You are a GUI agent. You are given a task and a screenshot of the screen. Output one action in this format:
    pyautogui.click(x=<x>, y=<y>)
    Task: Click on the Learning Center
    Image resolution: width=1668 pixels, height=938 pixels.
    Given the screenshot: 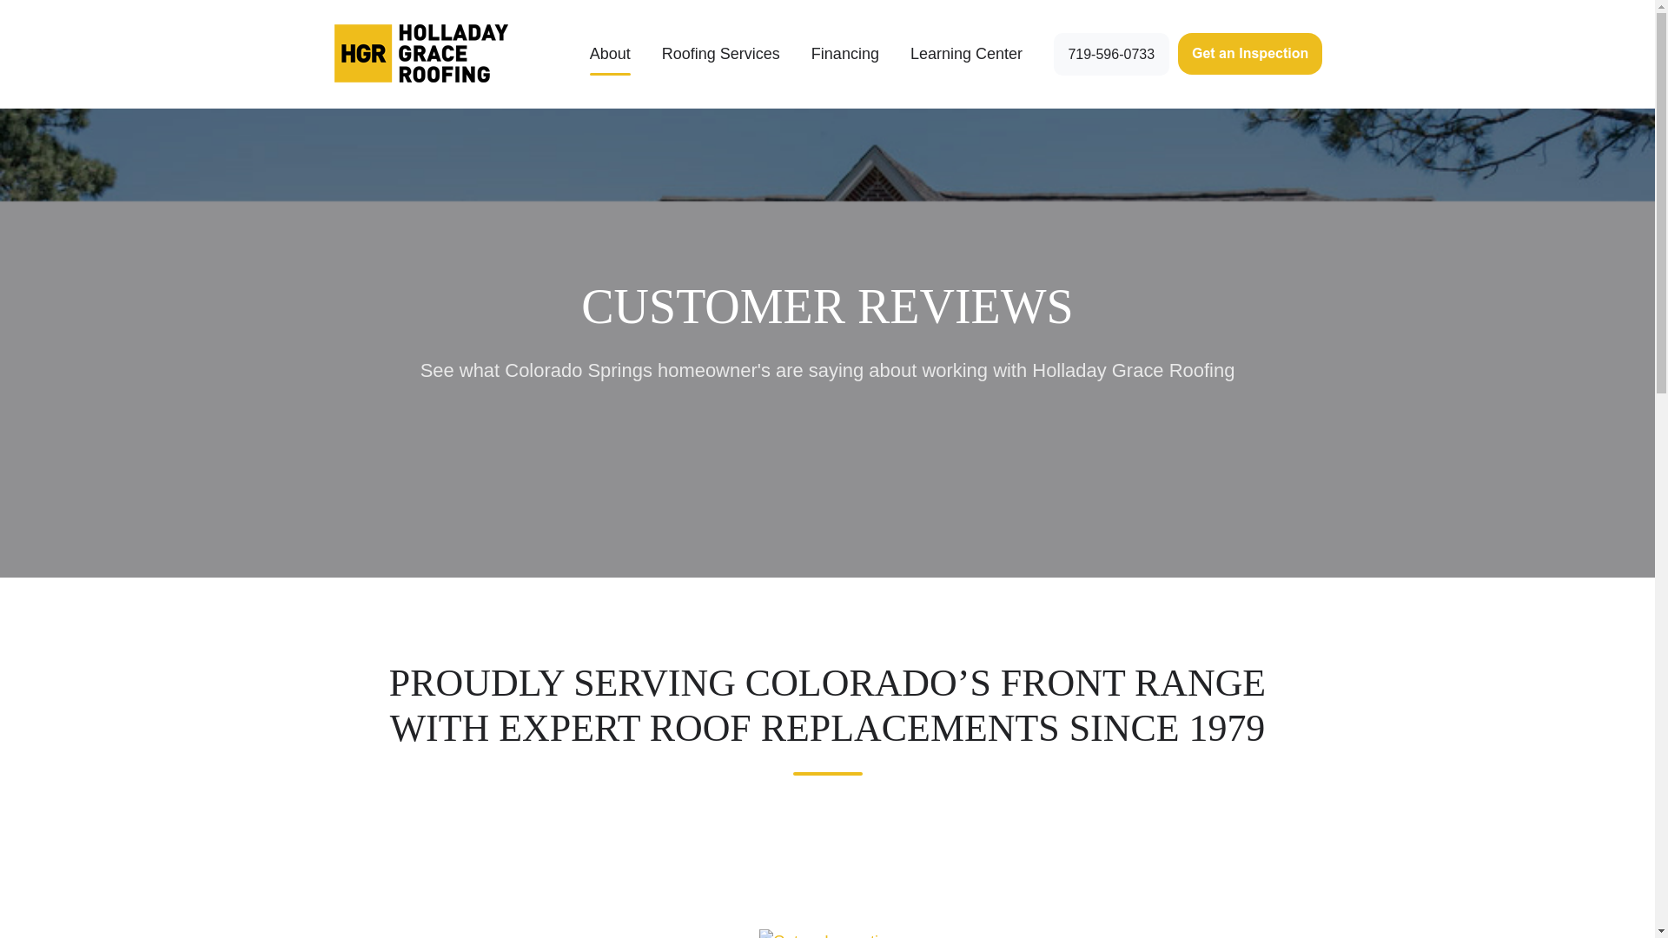 What is the action you would take?
    pyautogui.click(x=966, y=54)
    